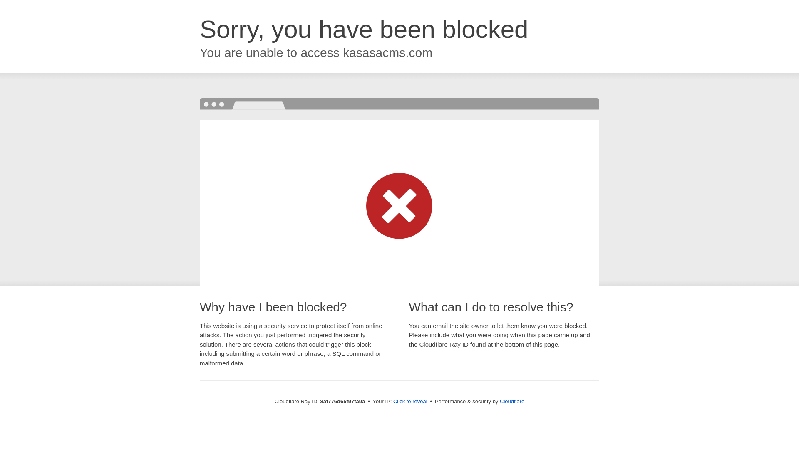 Image resolution: width=799 pixels, height=449 pixels. Describe the element at coordinates (512, 401) in the screenshot. I see `Cloudflare` at that location.